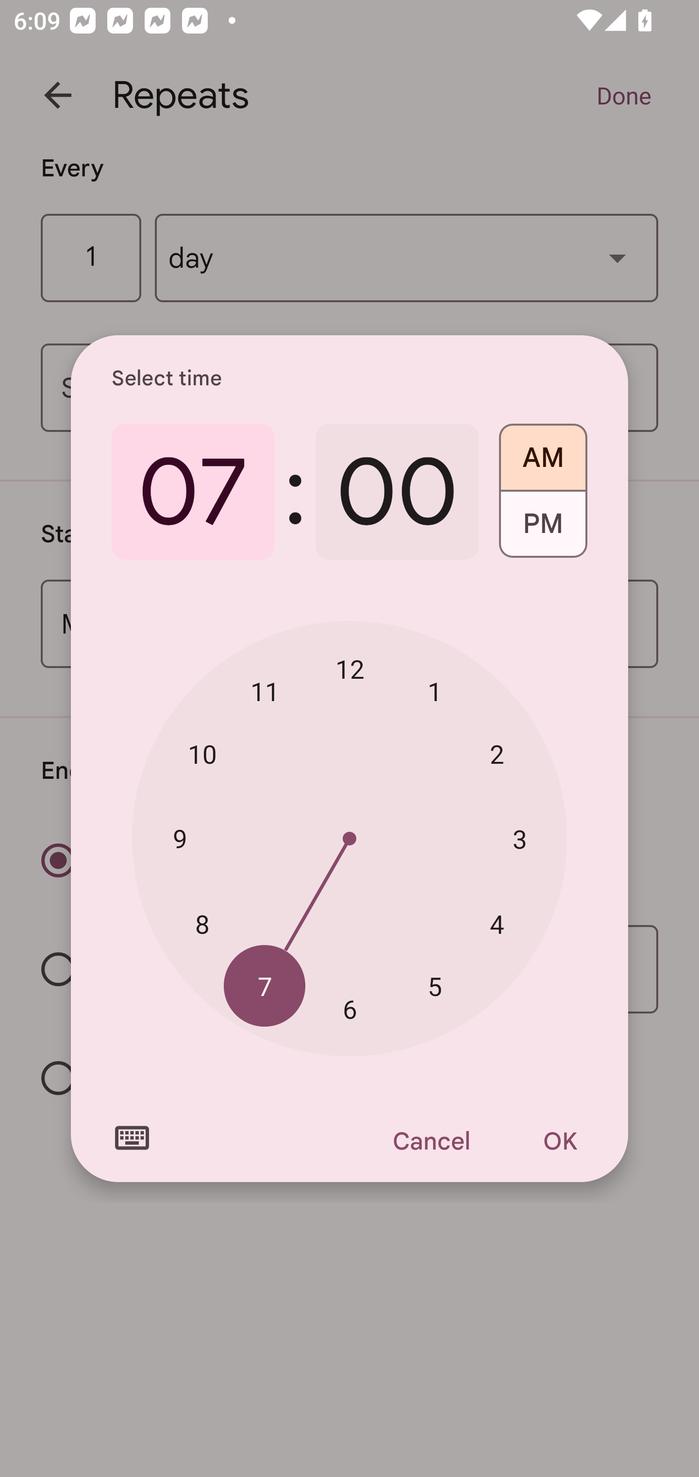 The width and height of the screenshot is (699, 1477). Describe the element at coordinates (560, 1141) in the screenshot. I see `OK` at that location.